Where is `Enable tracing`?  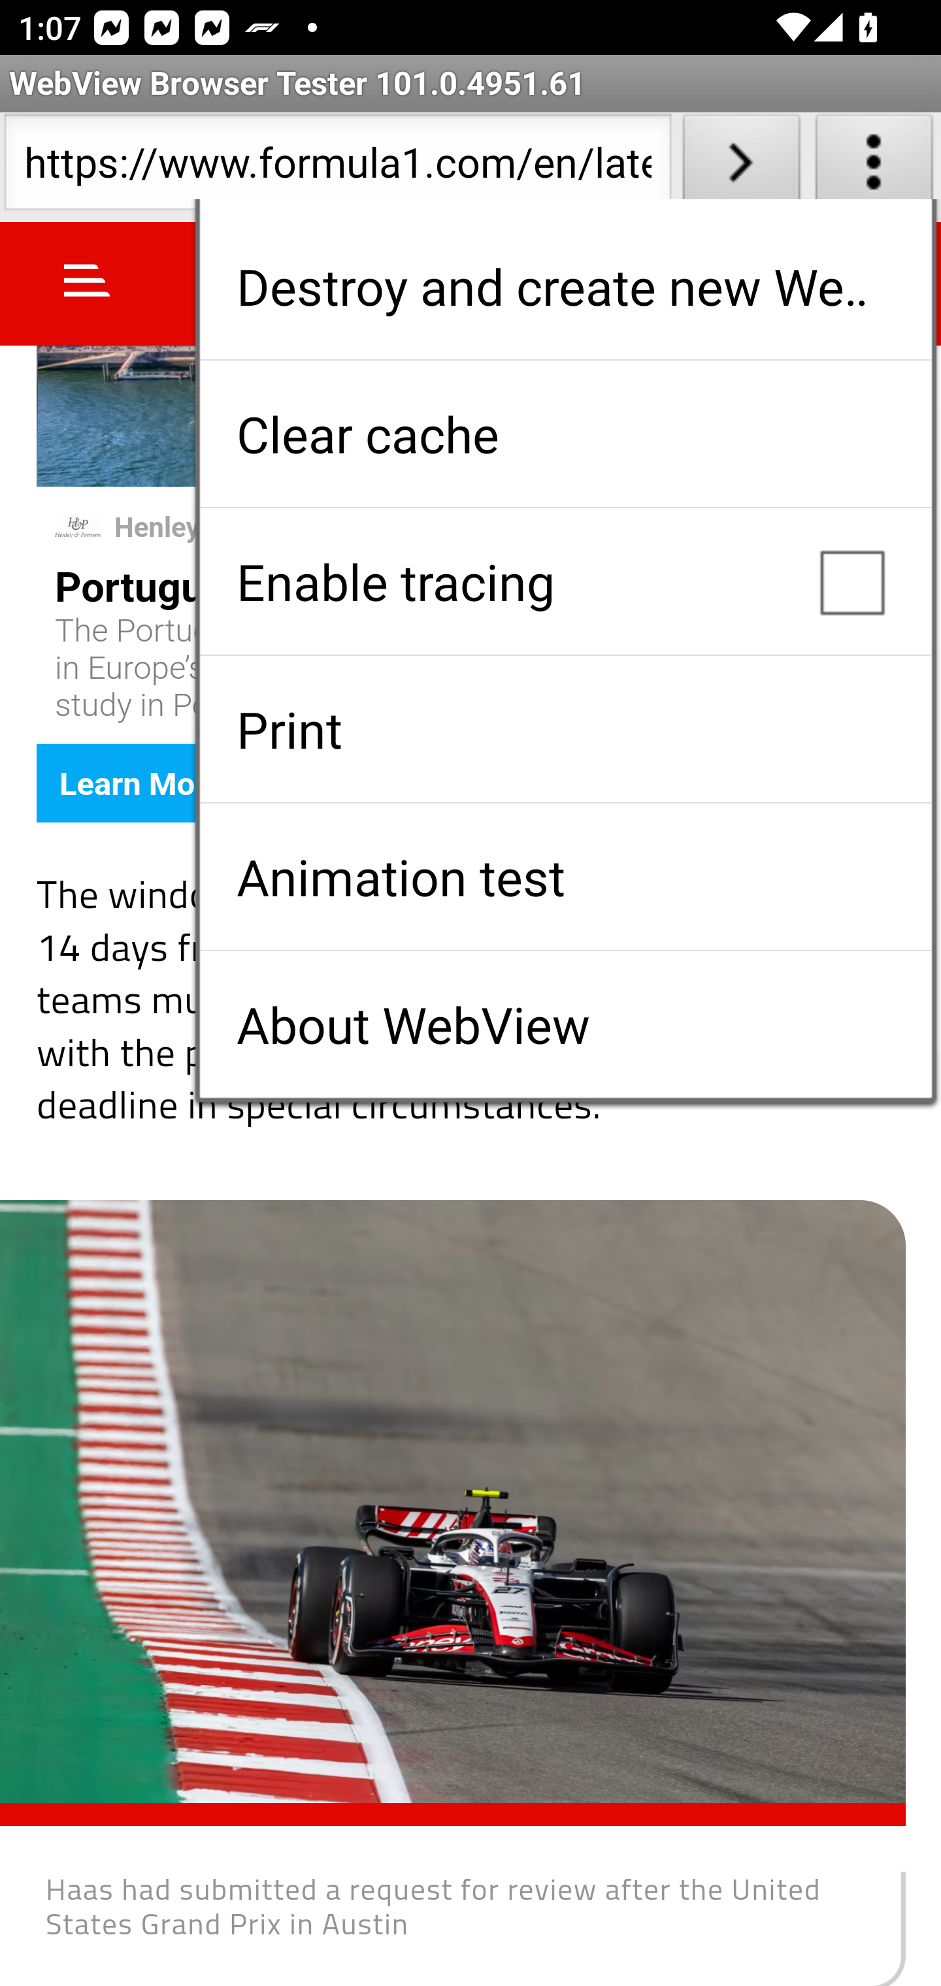 Enable tracing is located at coordinates (565, 581).